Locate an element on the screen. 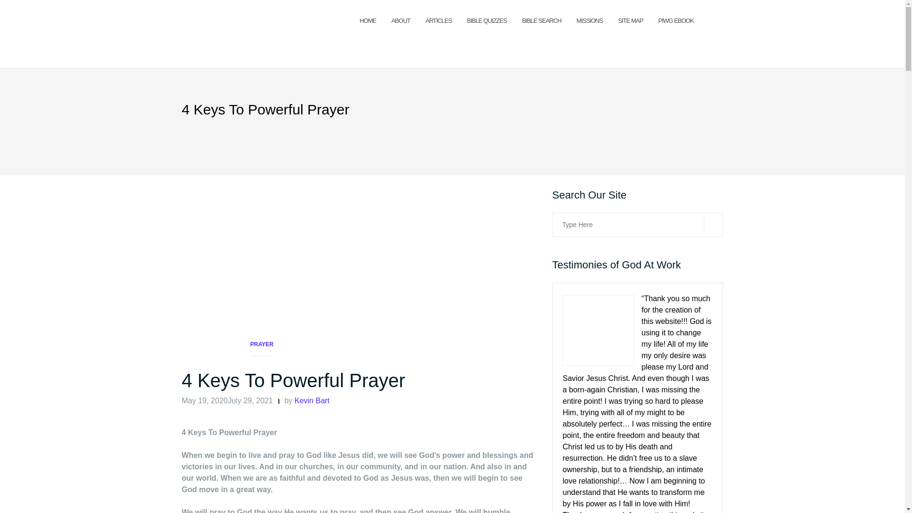 The width and height of the screenshot is (912, 513). ABOUT is located at coordinates (401, 21).